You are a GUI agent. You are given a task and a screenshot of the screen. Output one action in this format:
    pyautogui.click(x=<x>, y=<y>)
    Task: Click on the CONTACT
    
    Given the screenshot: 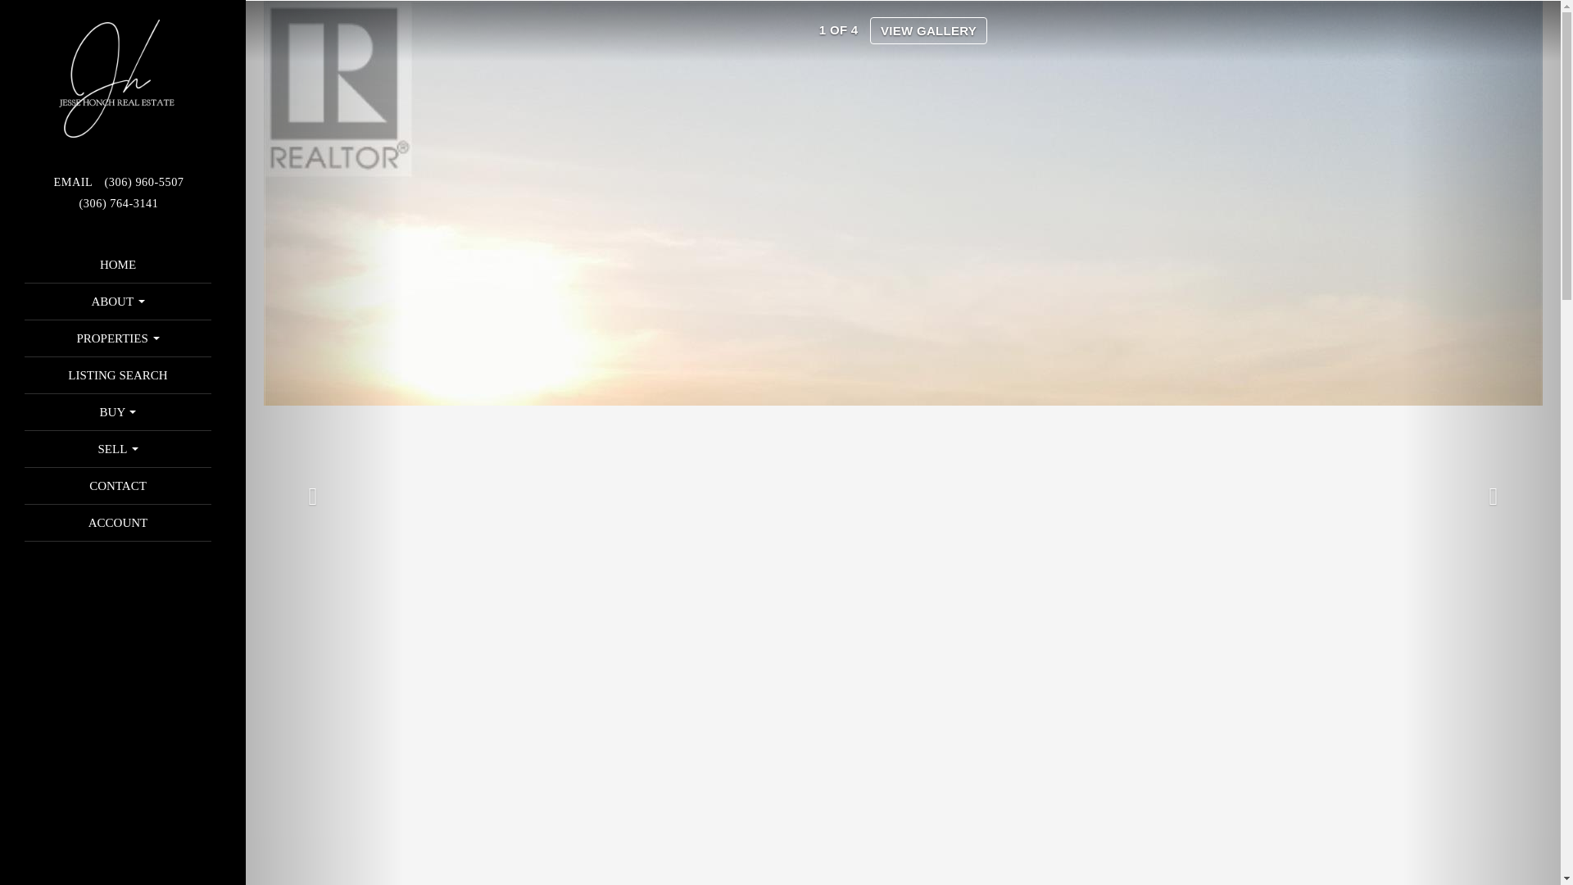 What is the action you would take?
    pyautogui.click(x=118, y=485)
    